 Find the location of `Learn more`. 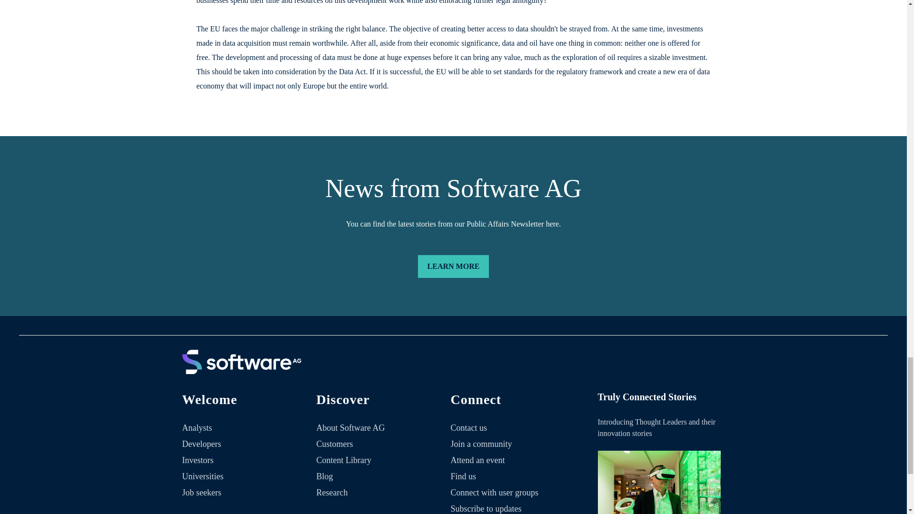

Learn more is located at coordinates (453, 267).